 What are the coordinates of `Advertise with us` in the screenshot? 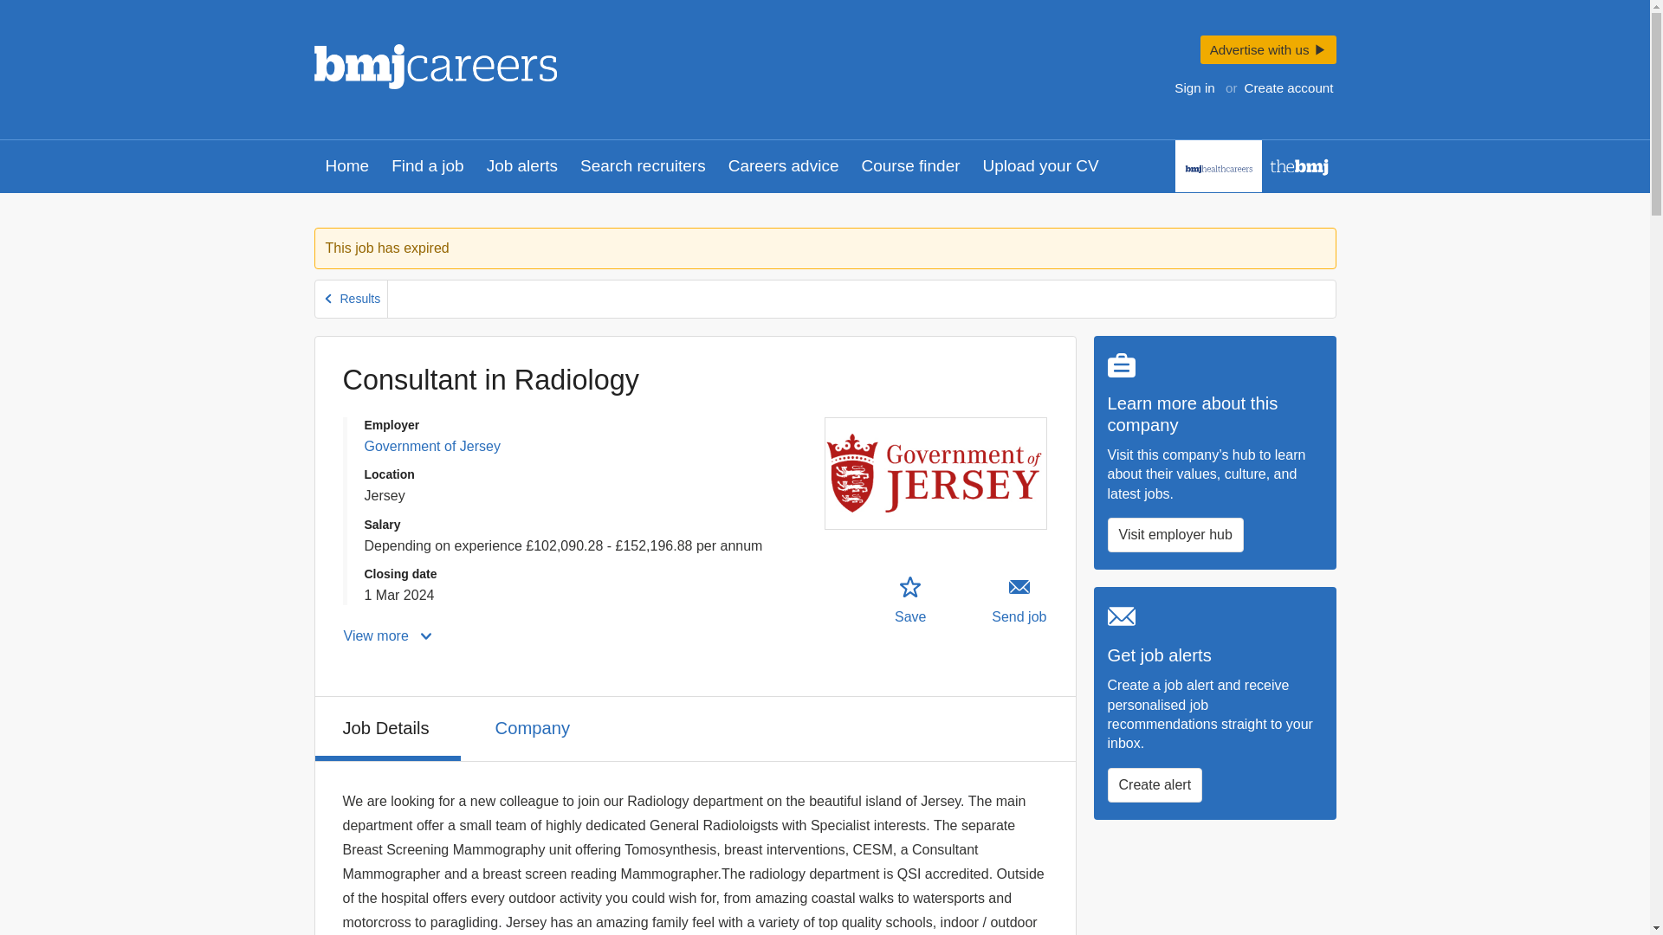 It's located at (1268, 50).